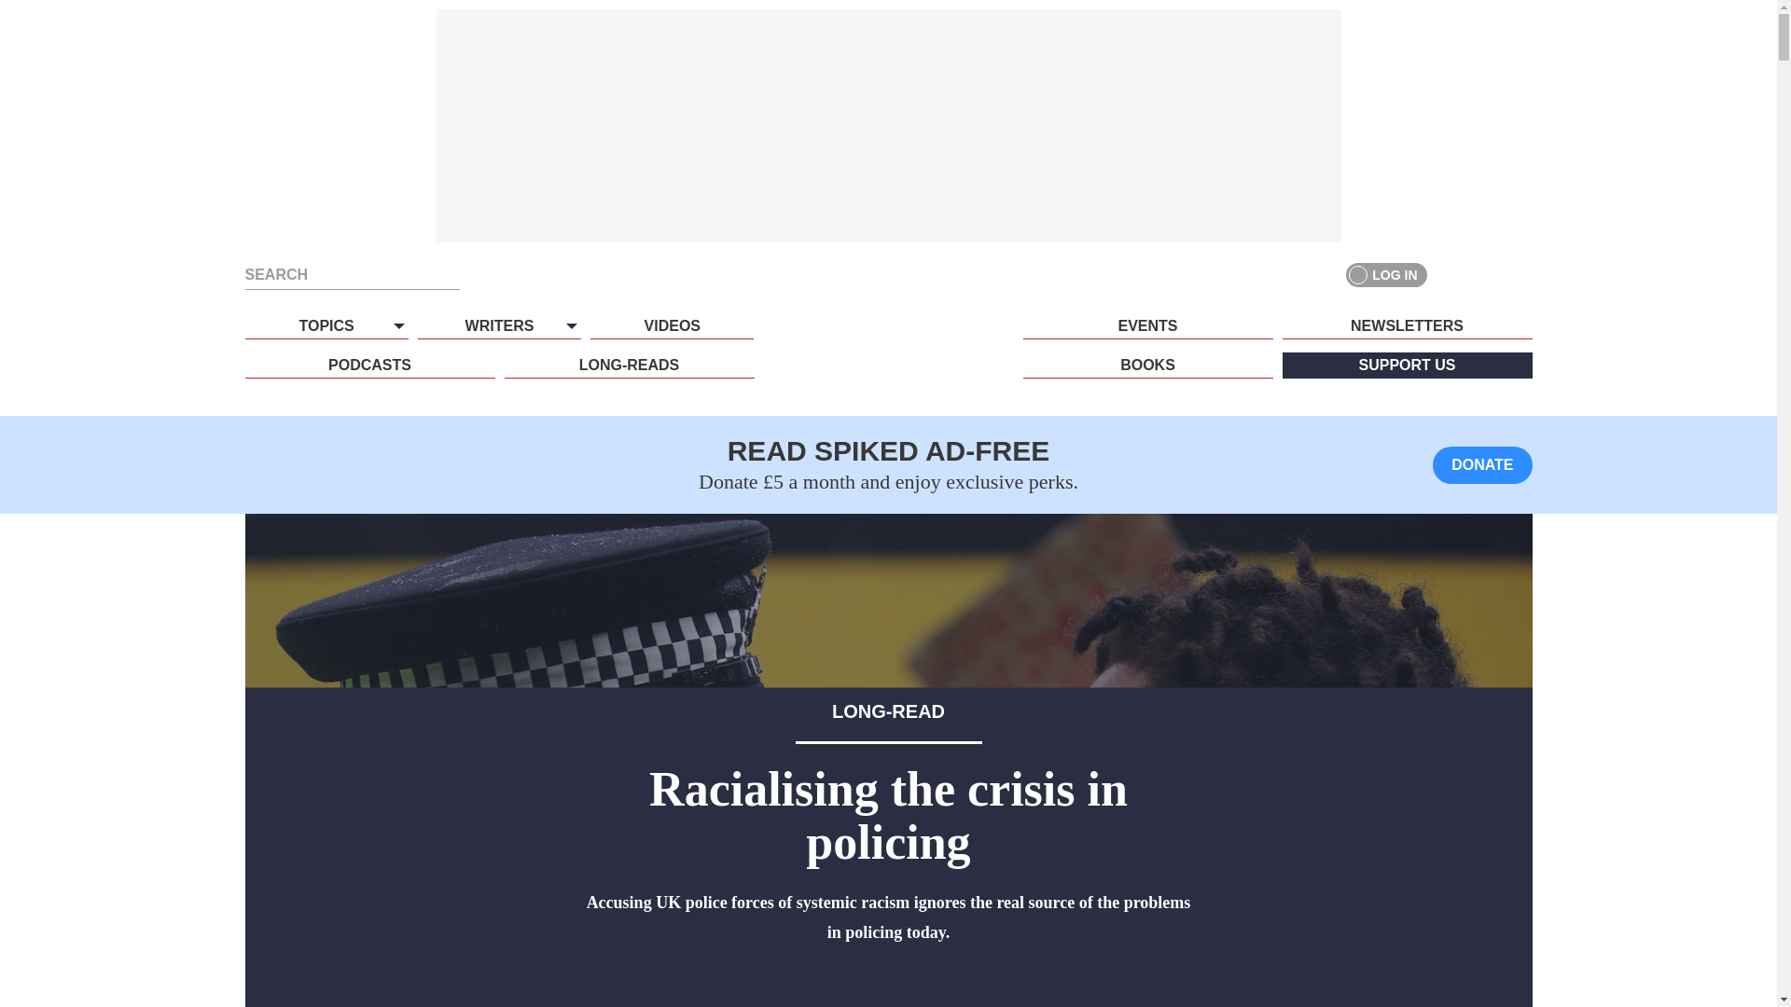 This screenshot has width=1791, height=1007. I want to click on NEWSLETTERS, so click(1407, 325).